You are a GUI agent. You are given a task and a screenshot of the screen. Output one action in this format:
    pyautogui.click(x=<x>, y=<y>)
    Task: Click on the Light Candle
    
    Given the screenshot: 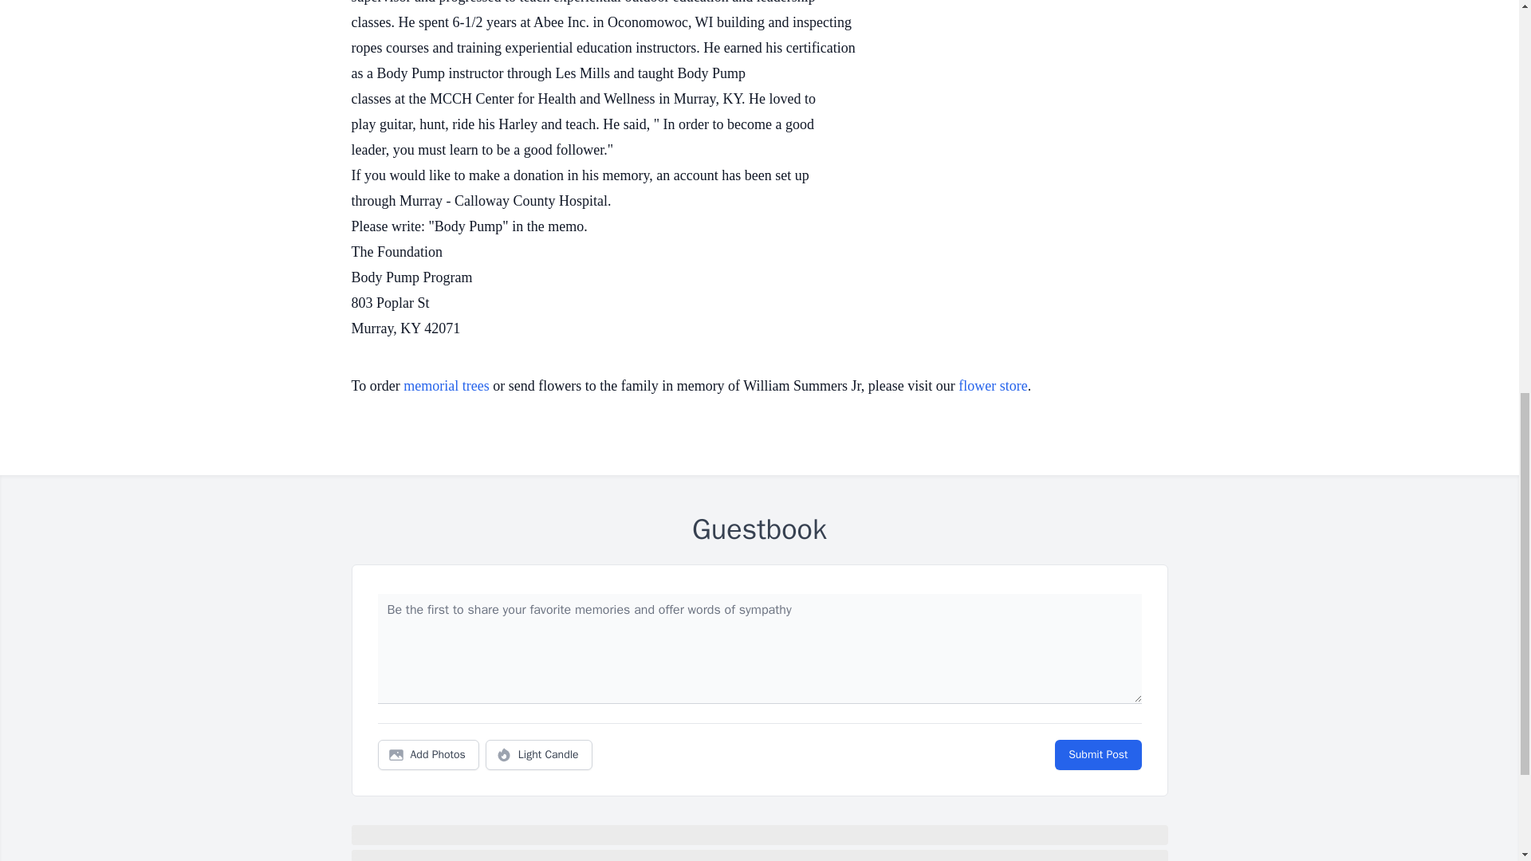 What is the action you would take?
    pyautogui.click(x=539, y=754)
    